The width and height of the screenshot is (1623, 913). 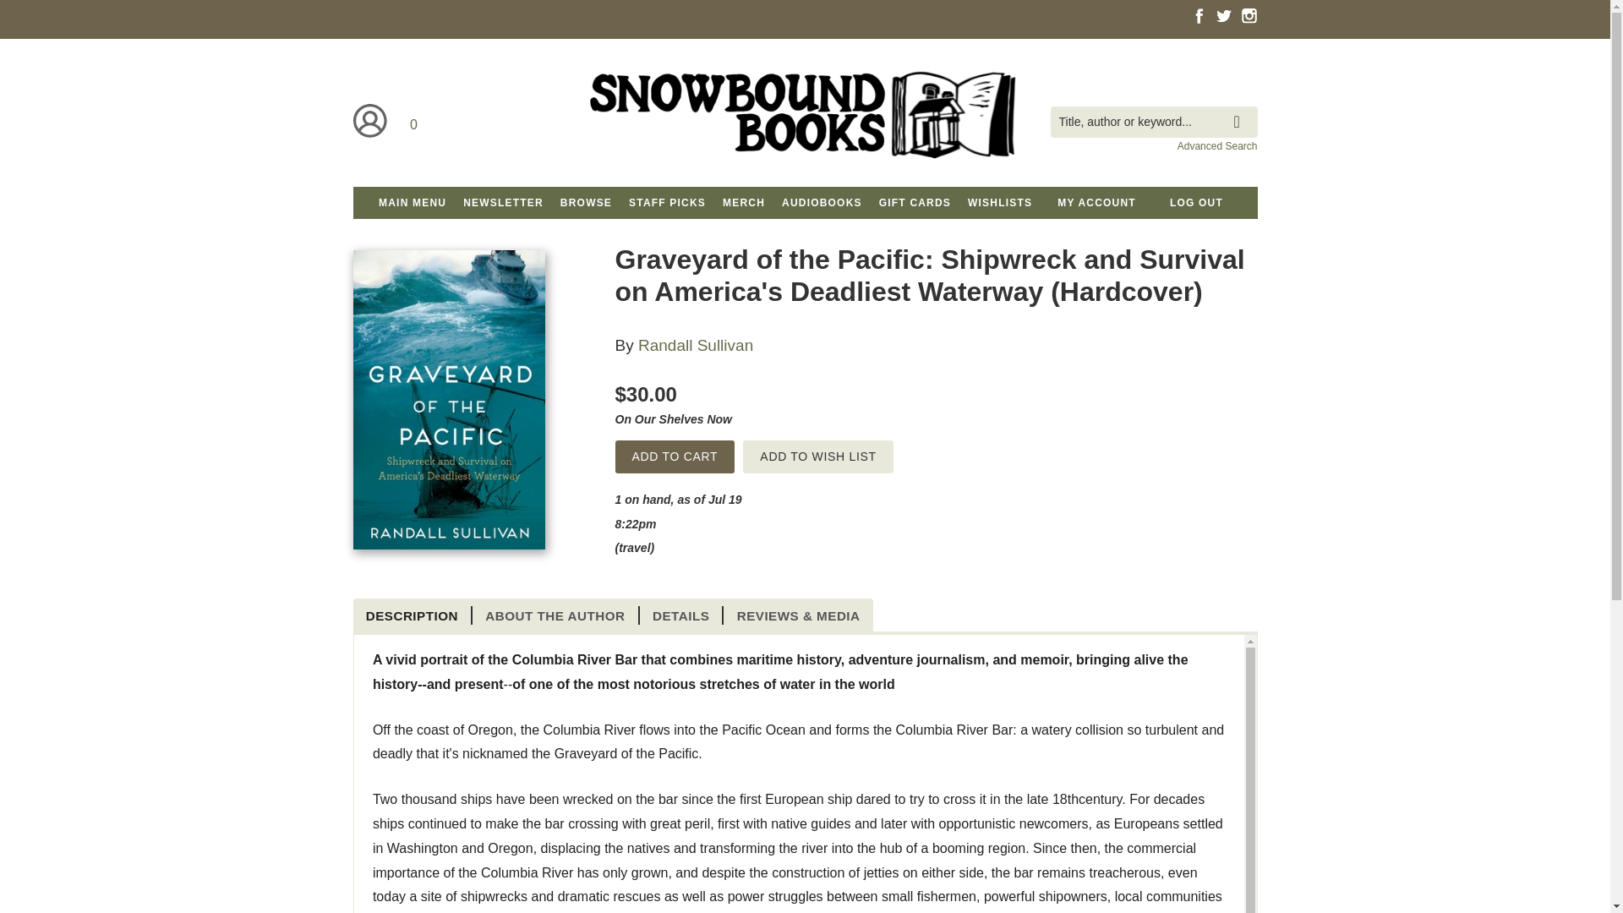 What do you see at coordinates (744, 203) in the screenshot?
I see `MERCH` at bounding box center [744, 203].